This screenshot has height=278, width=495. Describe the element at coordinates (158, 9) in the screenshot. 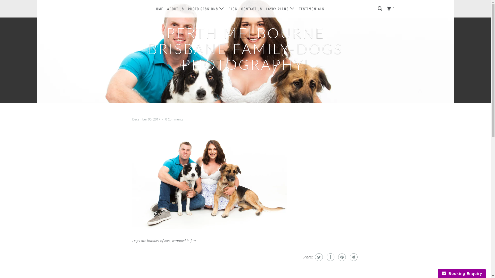

I see `HOME` at that location.